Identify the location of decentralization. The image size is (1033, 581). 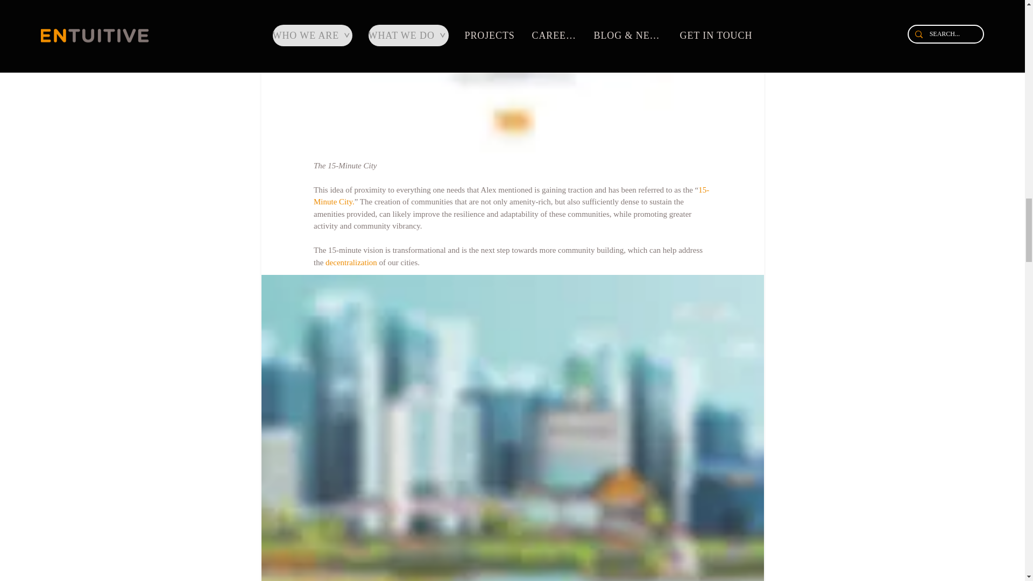
(351, 262).